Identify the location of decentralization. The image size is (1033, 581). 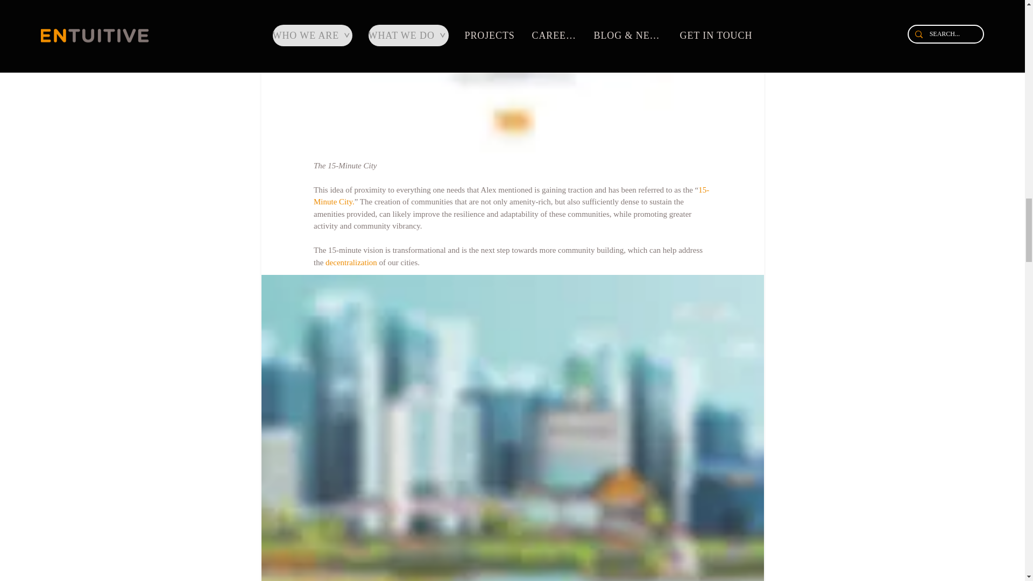
(351, 262).